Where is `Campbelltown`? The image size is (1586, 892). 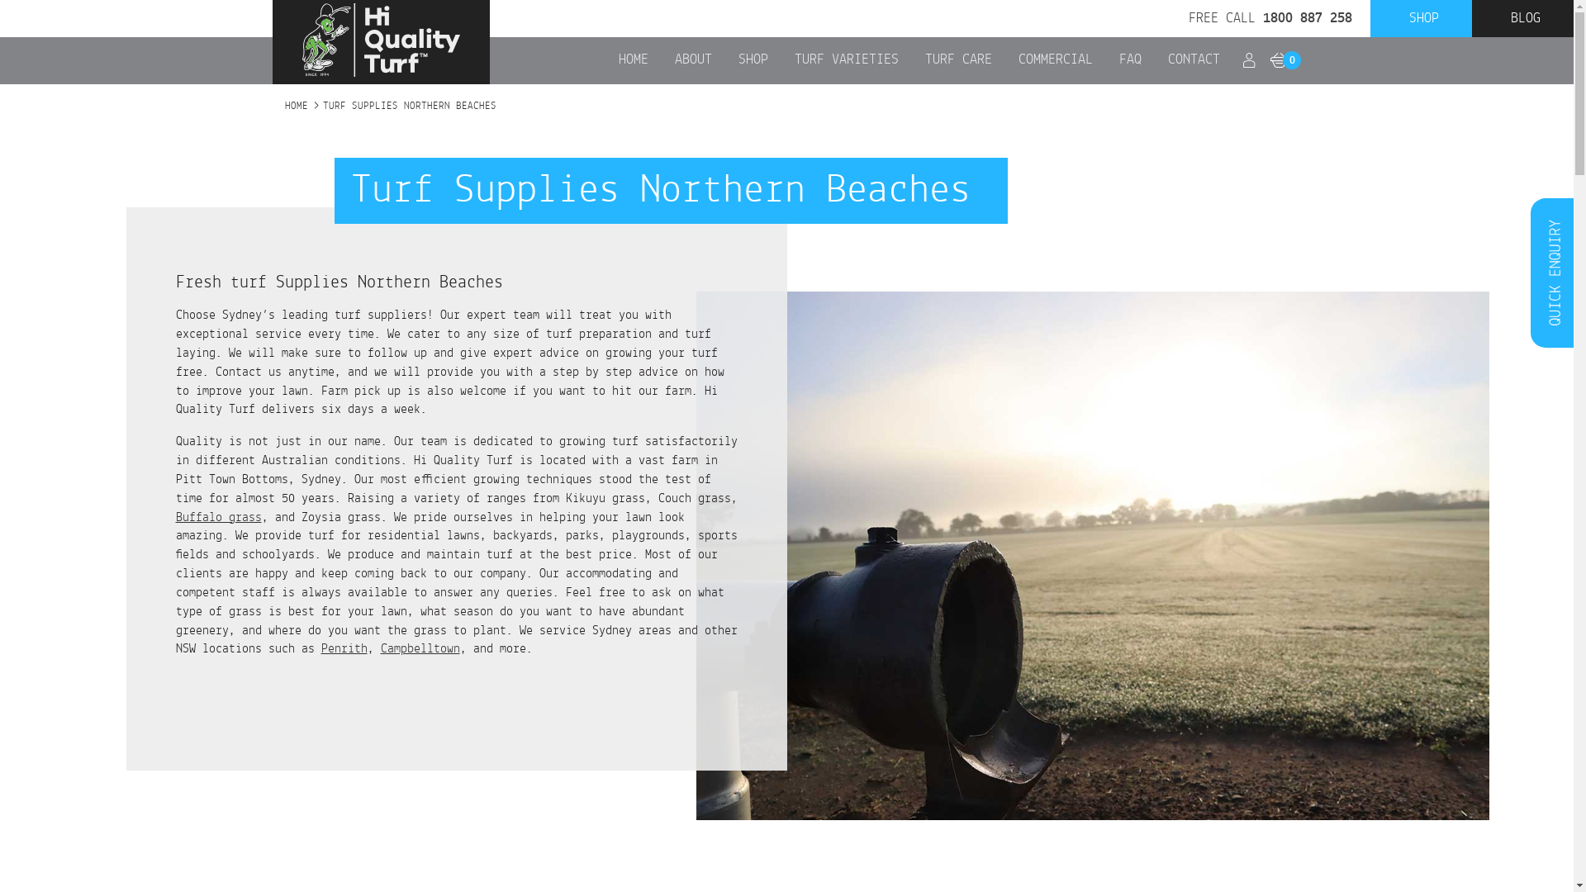
Campbelltown is located at coordinates (420, 649).